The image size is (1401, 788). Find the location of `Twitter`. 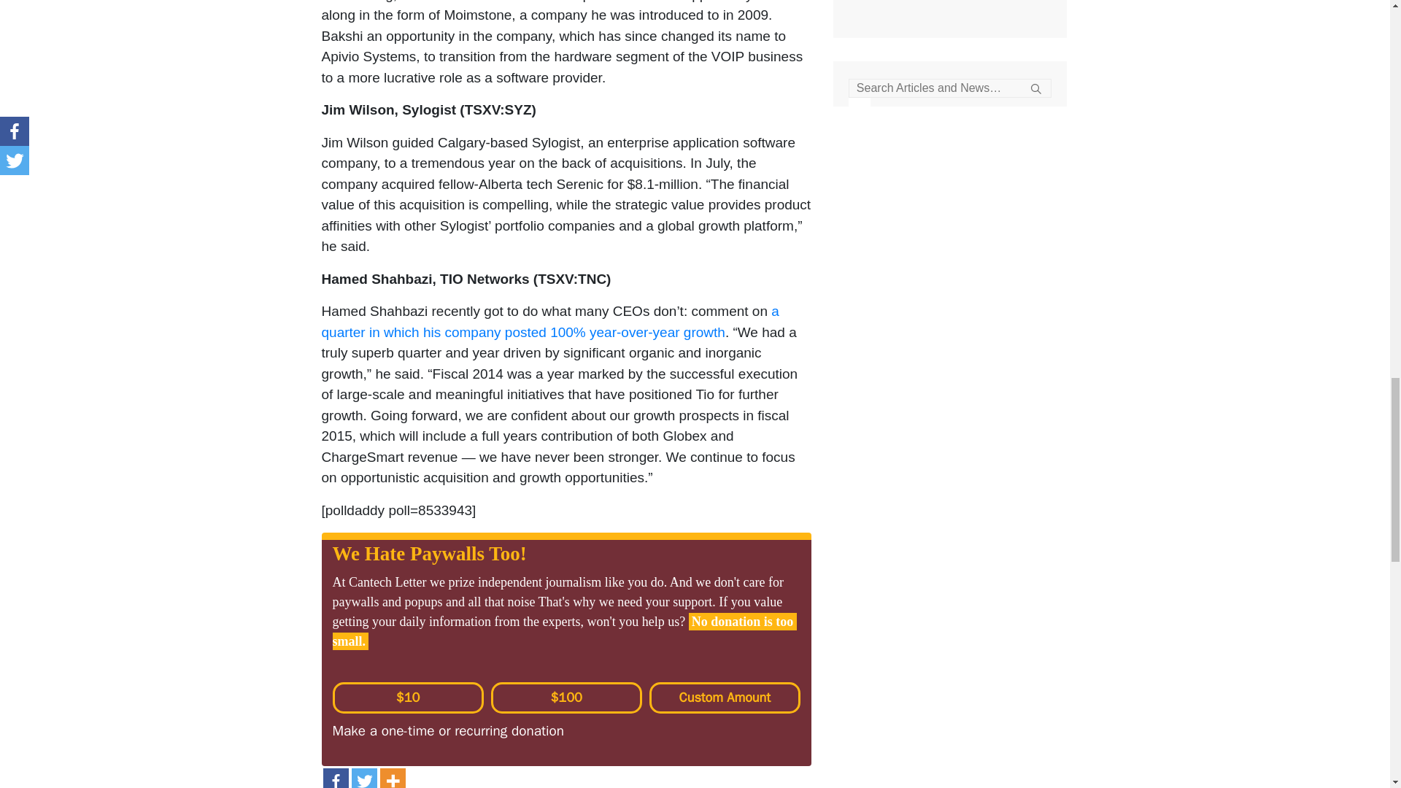

Twitter is located at coordinates (363, 778).